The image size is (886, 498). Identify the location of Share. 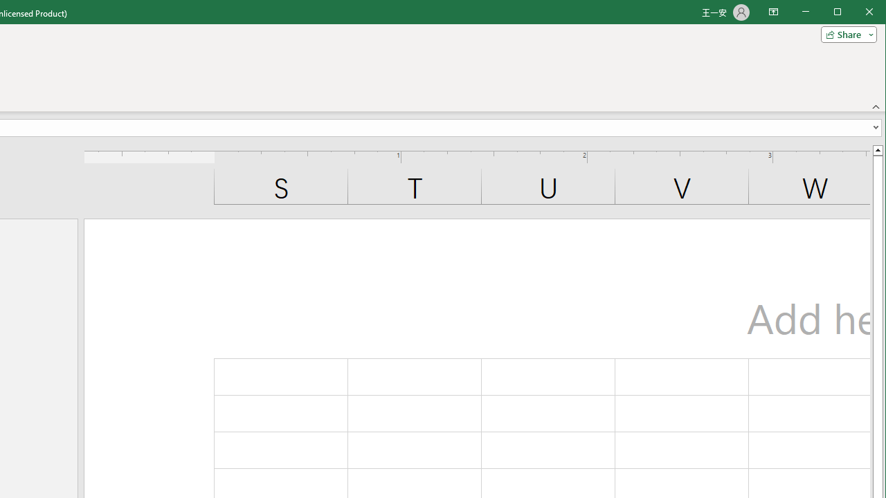
(846, 35).